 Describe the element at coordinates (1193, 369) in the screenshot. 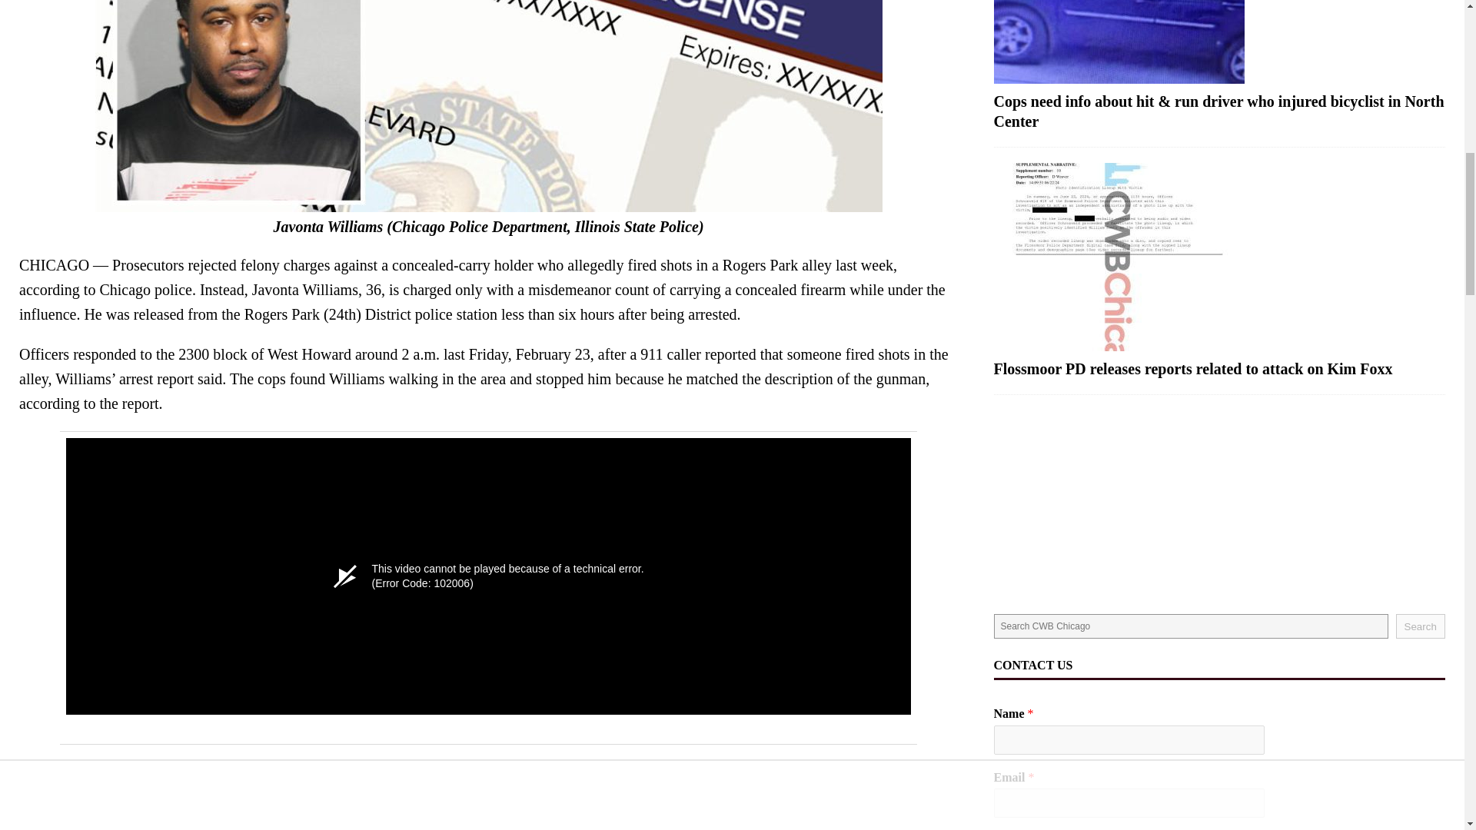

I see `Flossmoor PD releases reports related to attack on Kim Foxx` at that location.